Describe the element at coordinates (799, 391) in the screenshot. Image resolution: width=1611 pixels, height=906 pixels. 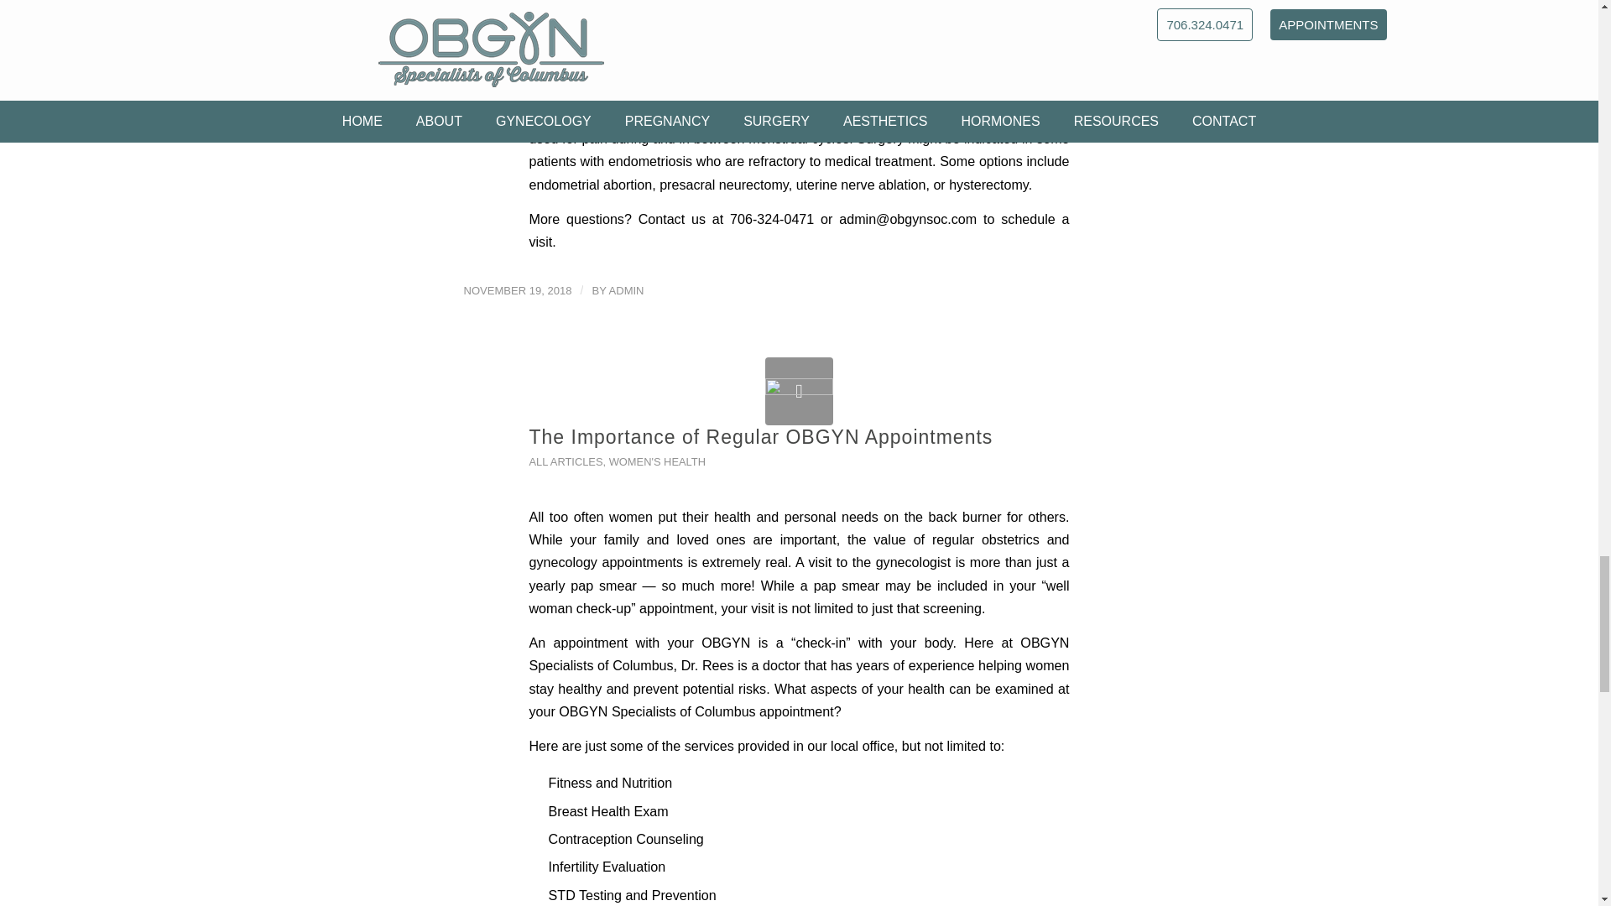
I see `blog-14` at that location.